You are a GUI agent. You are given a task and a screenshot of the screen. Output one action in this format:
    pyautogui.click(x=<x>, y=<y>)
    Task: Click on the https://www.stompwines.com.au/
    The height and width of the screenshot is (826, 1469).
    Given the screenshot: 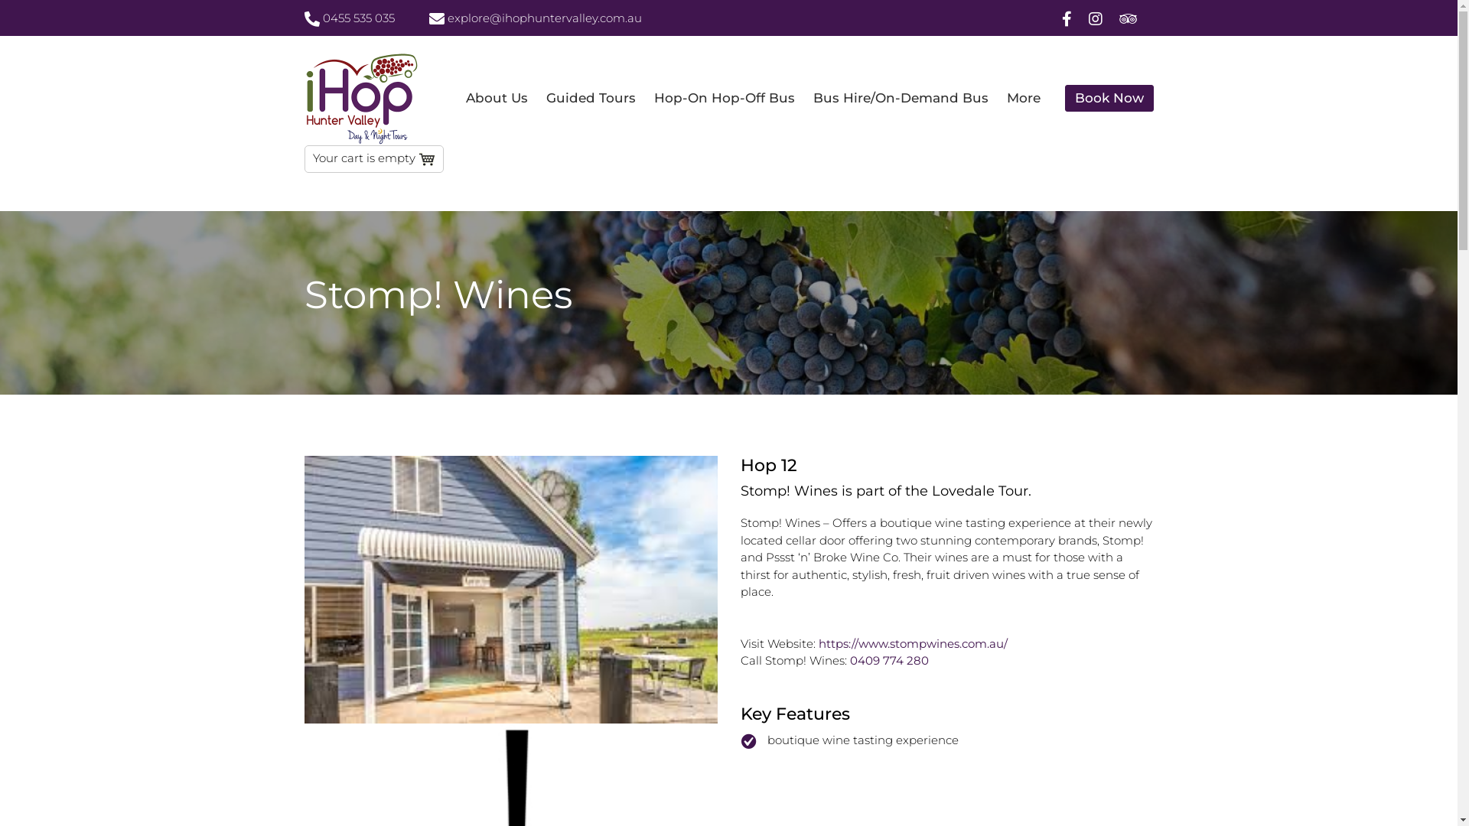 What is the action you would take?
    pyautogui.click(x=914, y=644)
    